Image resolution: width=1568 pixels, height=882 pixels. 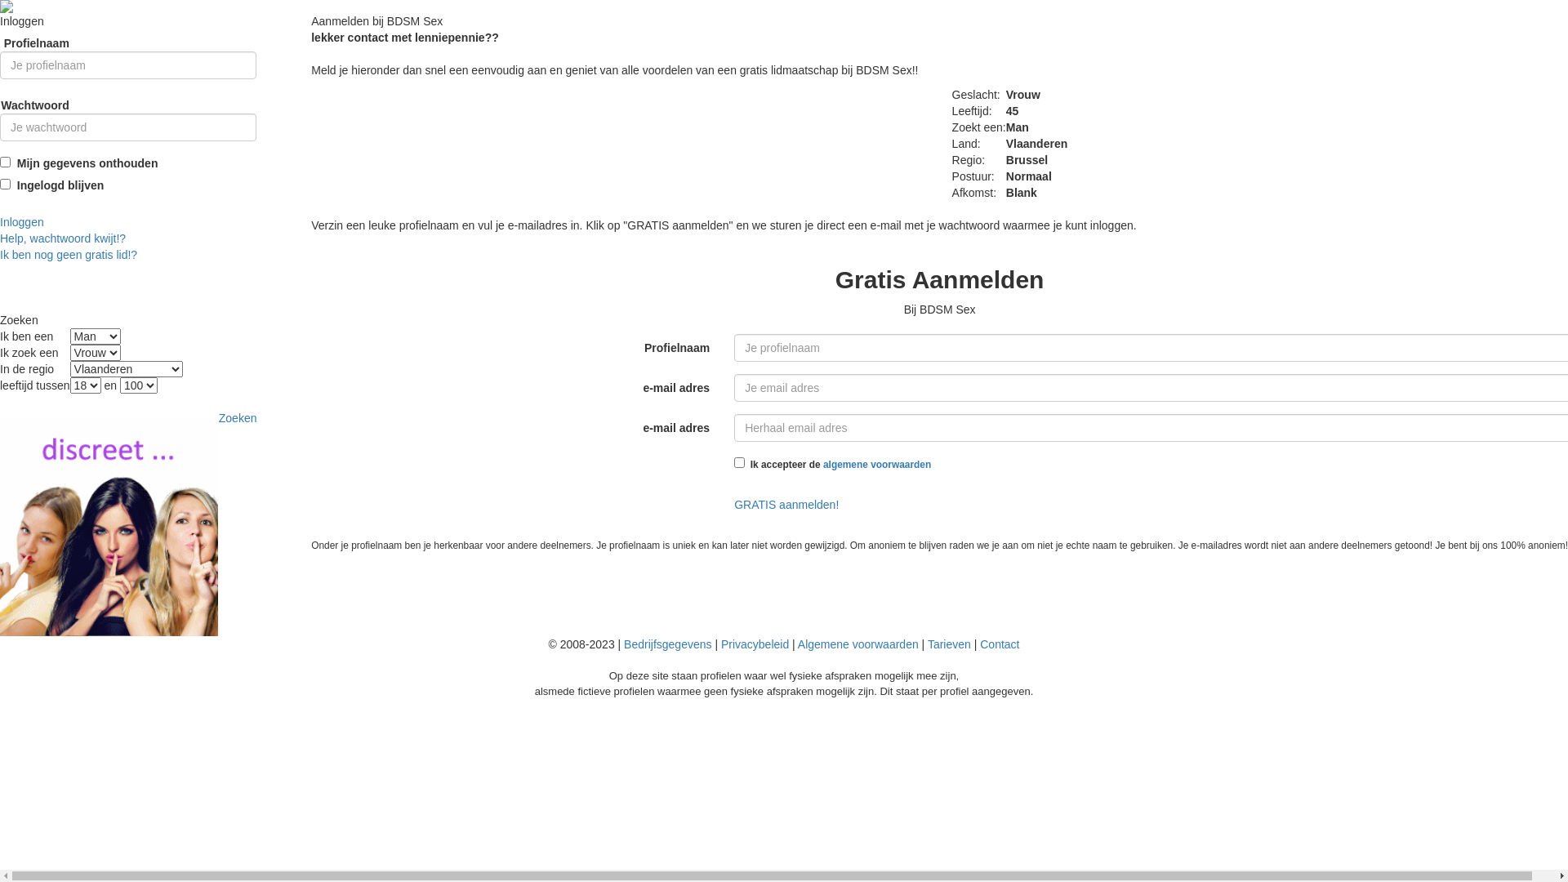 I want to click on Zoeken, so click(x=238, y=418).